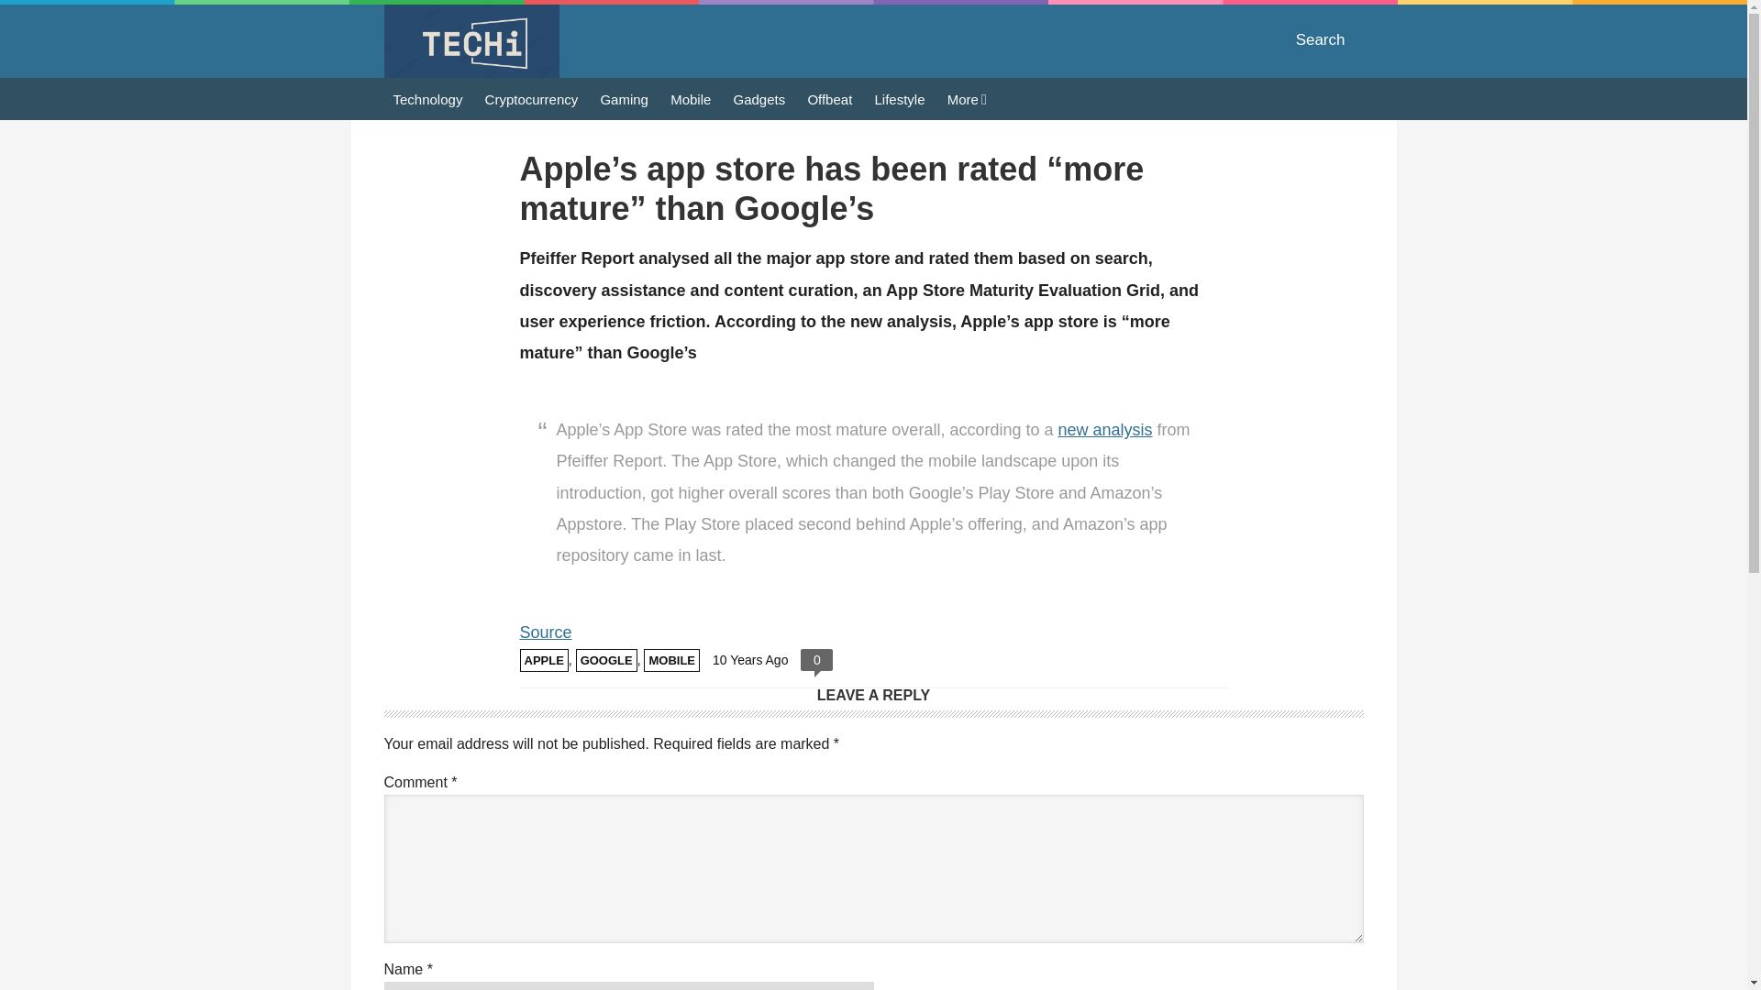 The width and height of the screenshot is (1761, 990). Describe the element at coordinates (691, 98) in the screenshot. I see `Mobile` at that location.